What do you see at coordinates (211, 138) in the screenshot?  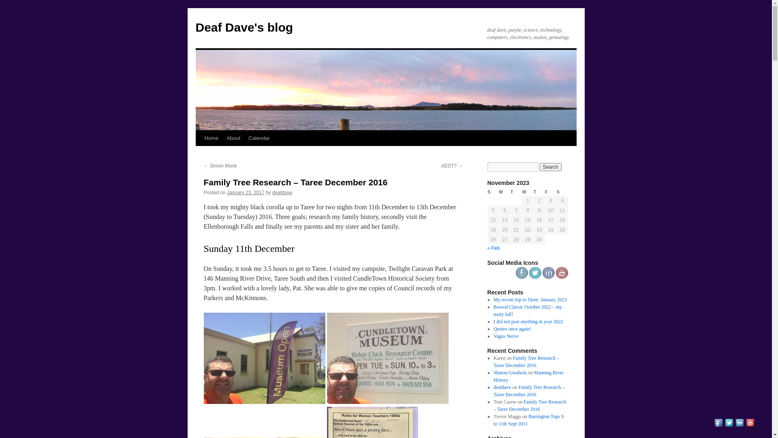 I see `Home` at bounding box center [211, 138].